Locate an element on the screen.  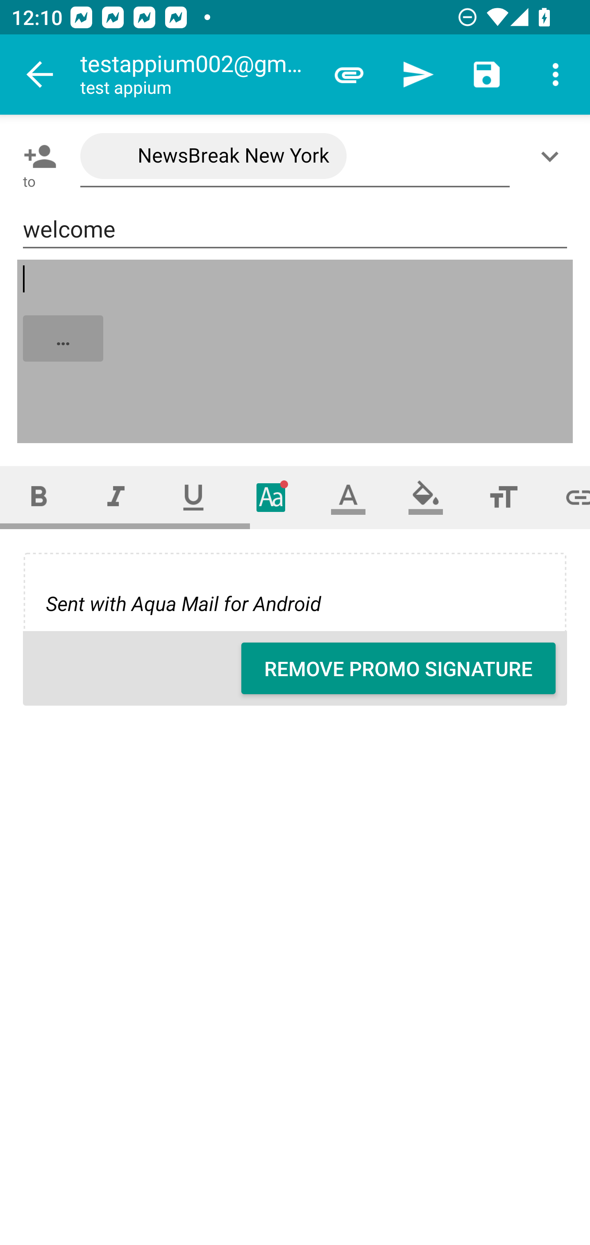

…
 is located at coordinates (296, 351).